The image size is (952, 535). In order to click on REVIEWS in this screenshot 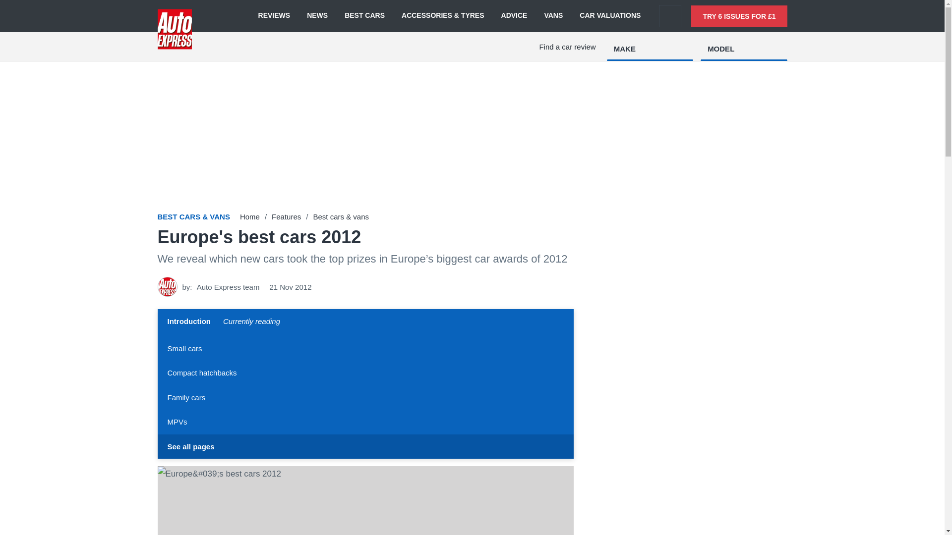, I will do `click(274, 16)`.